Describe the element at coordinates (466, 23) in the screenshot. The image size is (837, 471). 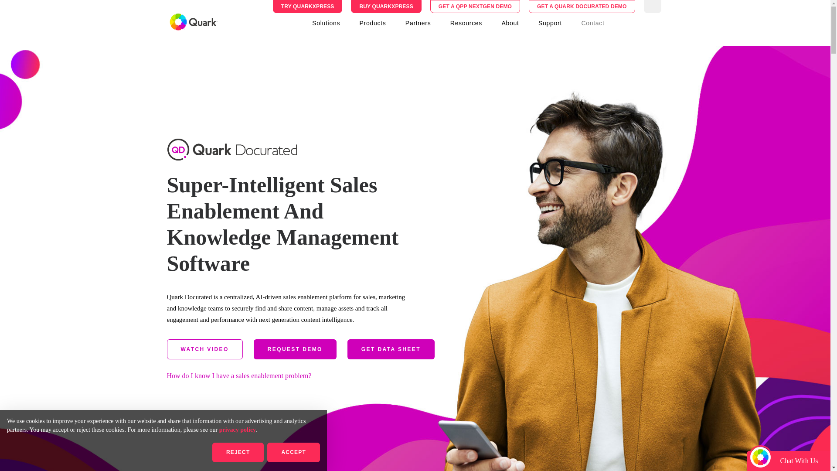
I see `Resources  ` at that location.